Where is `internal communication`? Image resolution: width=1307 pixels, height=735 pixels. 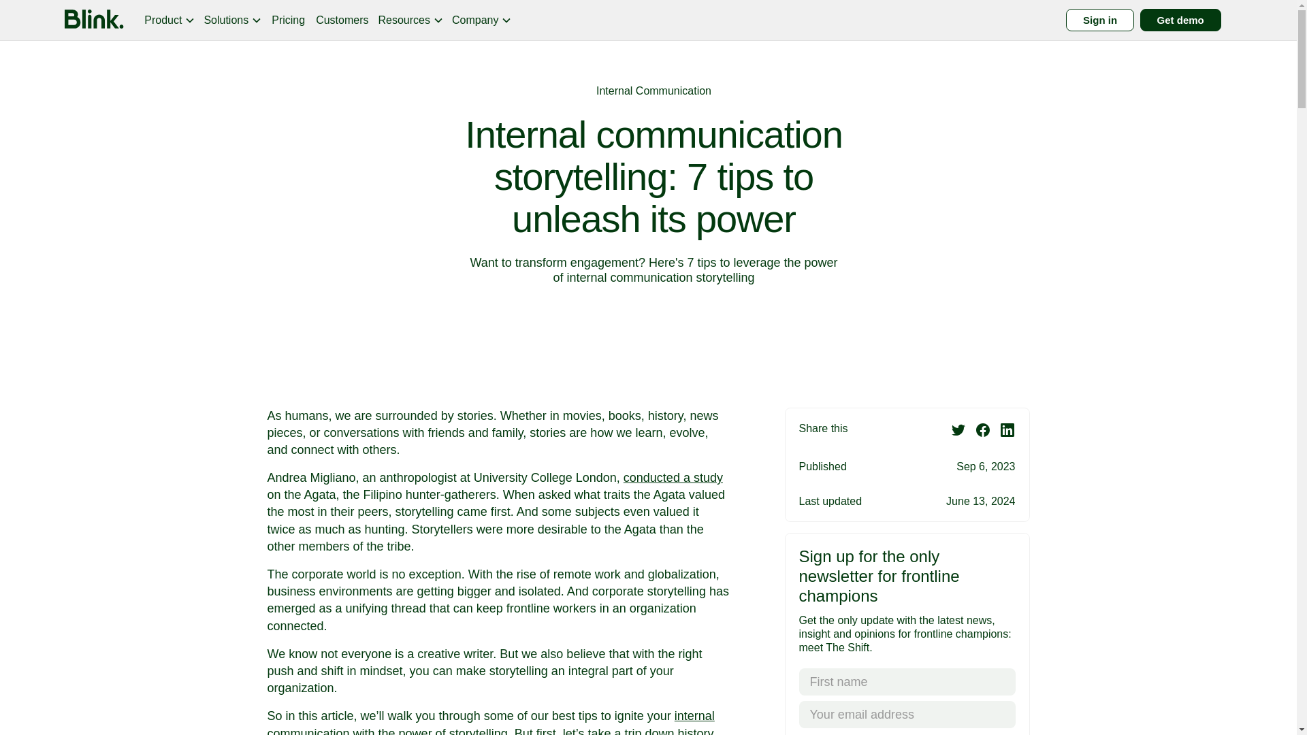
internal communication is located at coordinates (490, 722).